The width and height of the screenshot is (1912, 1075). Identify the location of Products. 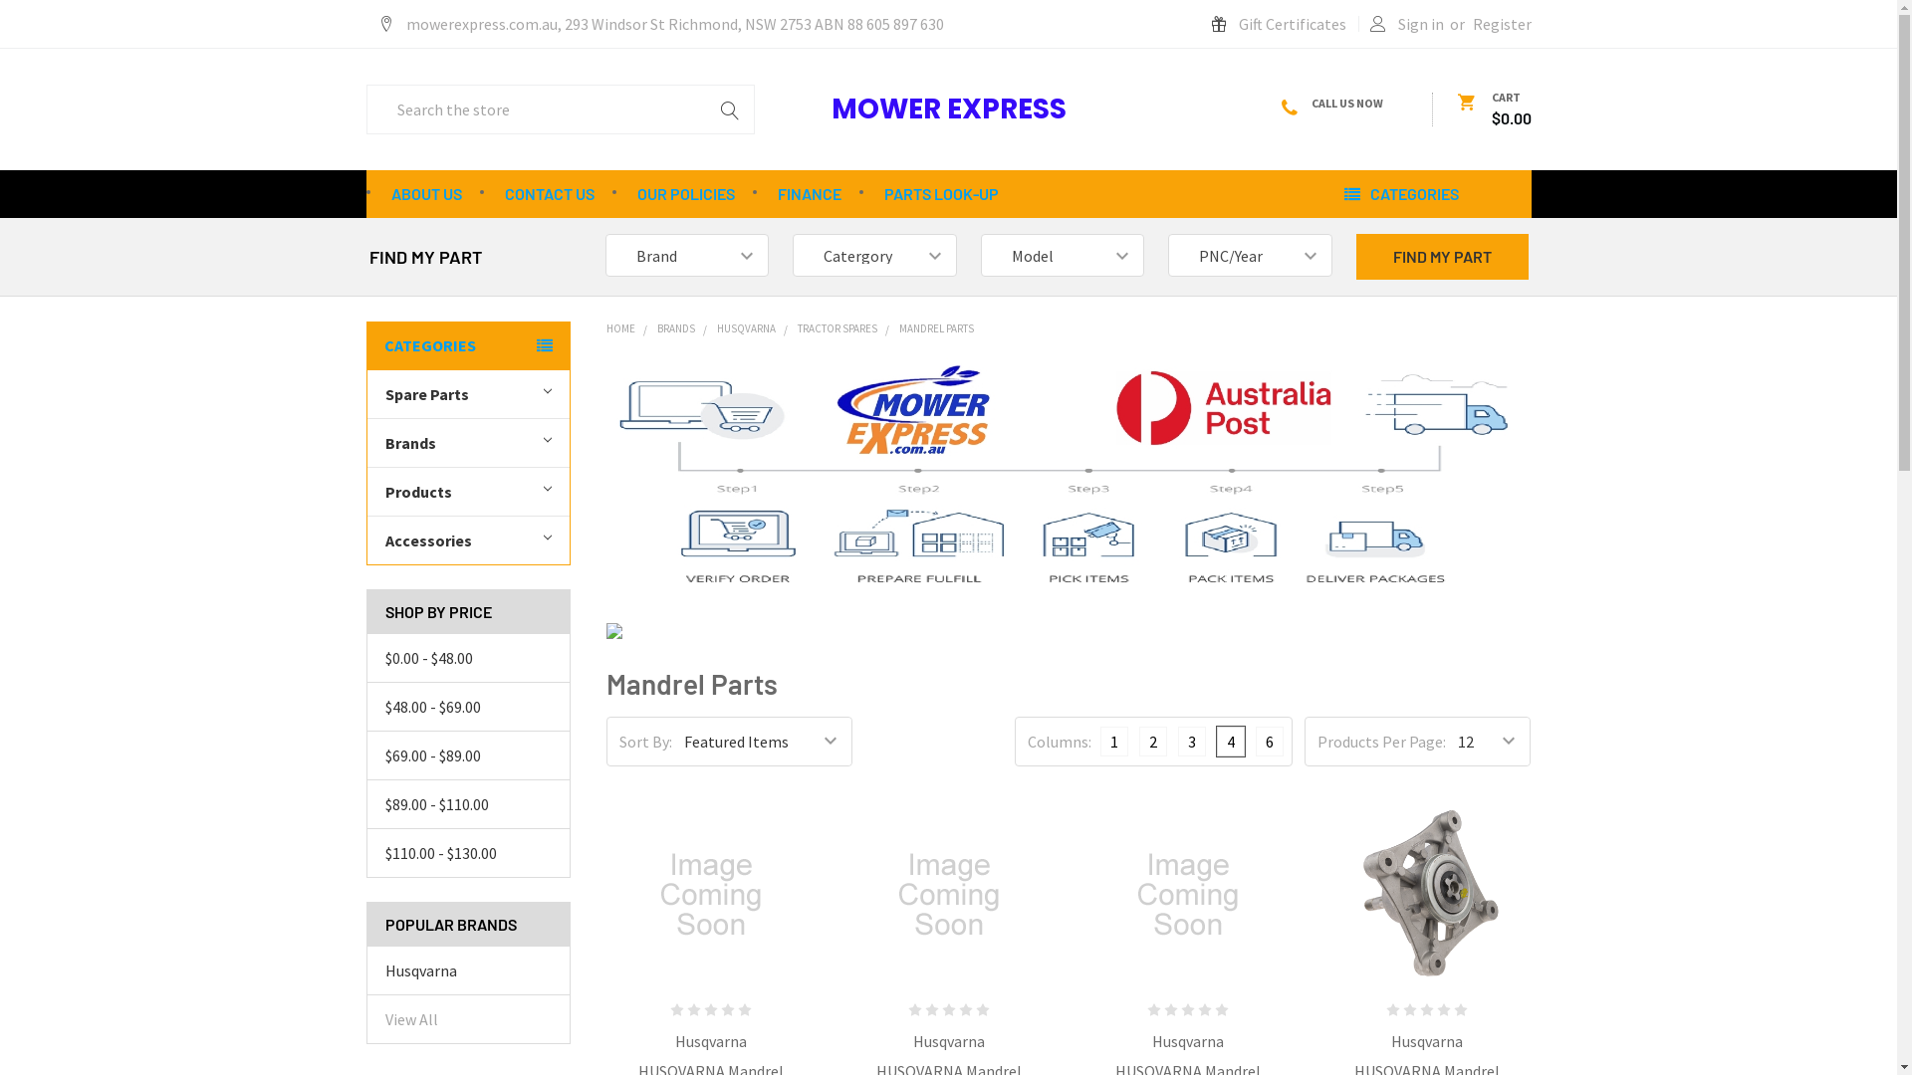
(468, 492).